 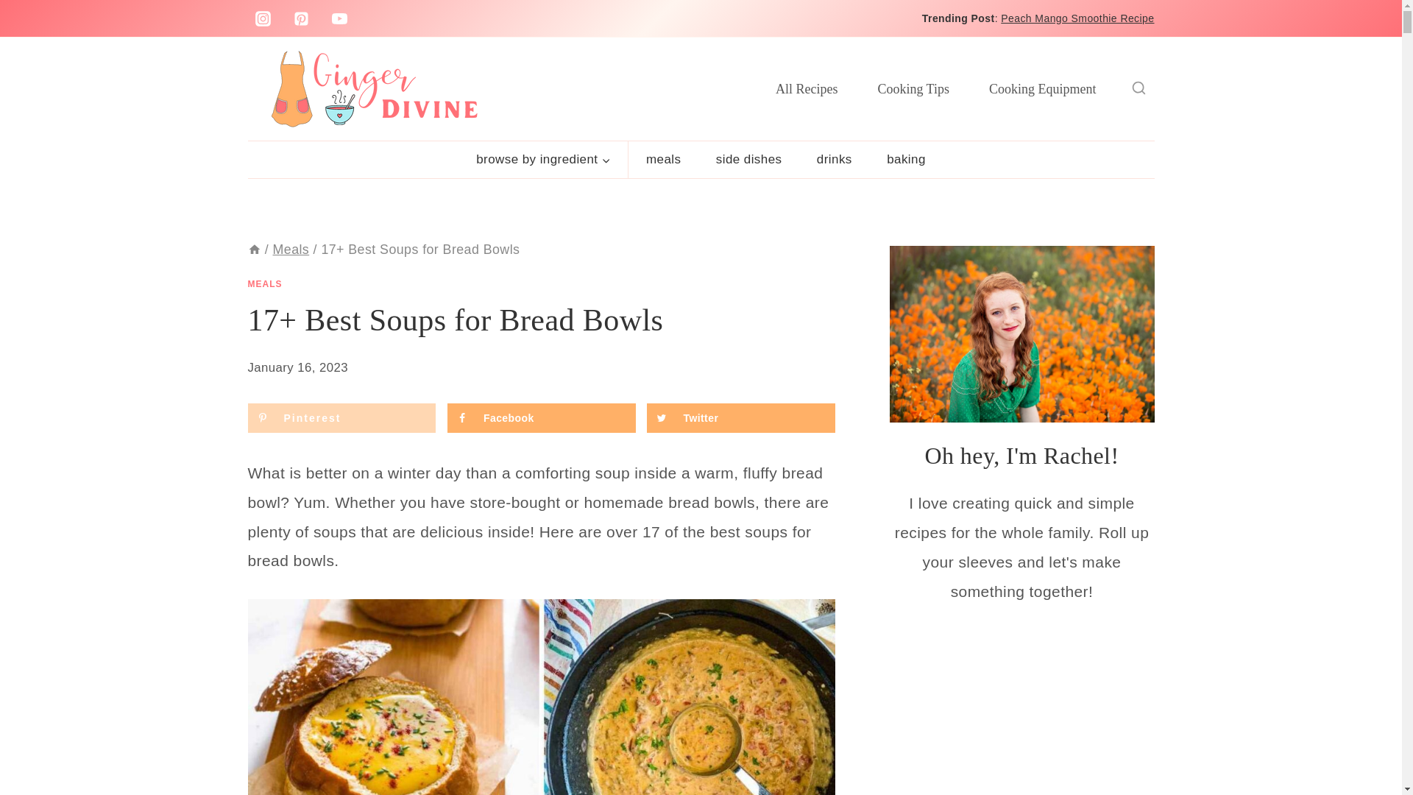 I want to click on Meals, so click(x=291, y=249).